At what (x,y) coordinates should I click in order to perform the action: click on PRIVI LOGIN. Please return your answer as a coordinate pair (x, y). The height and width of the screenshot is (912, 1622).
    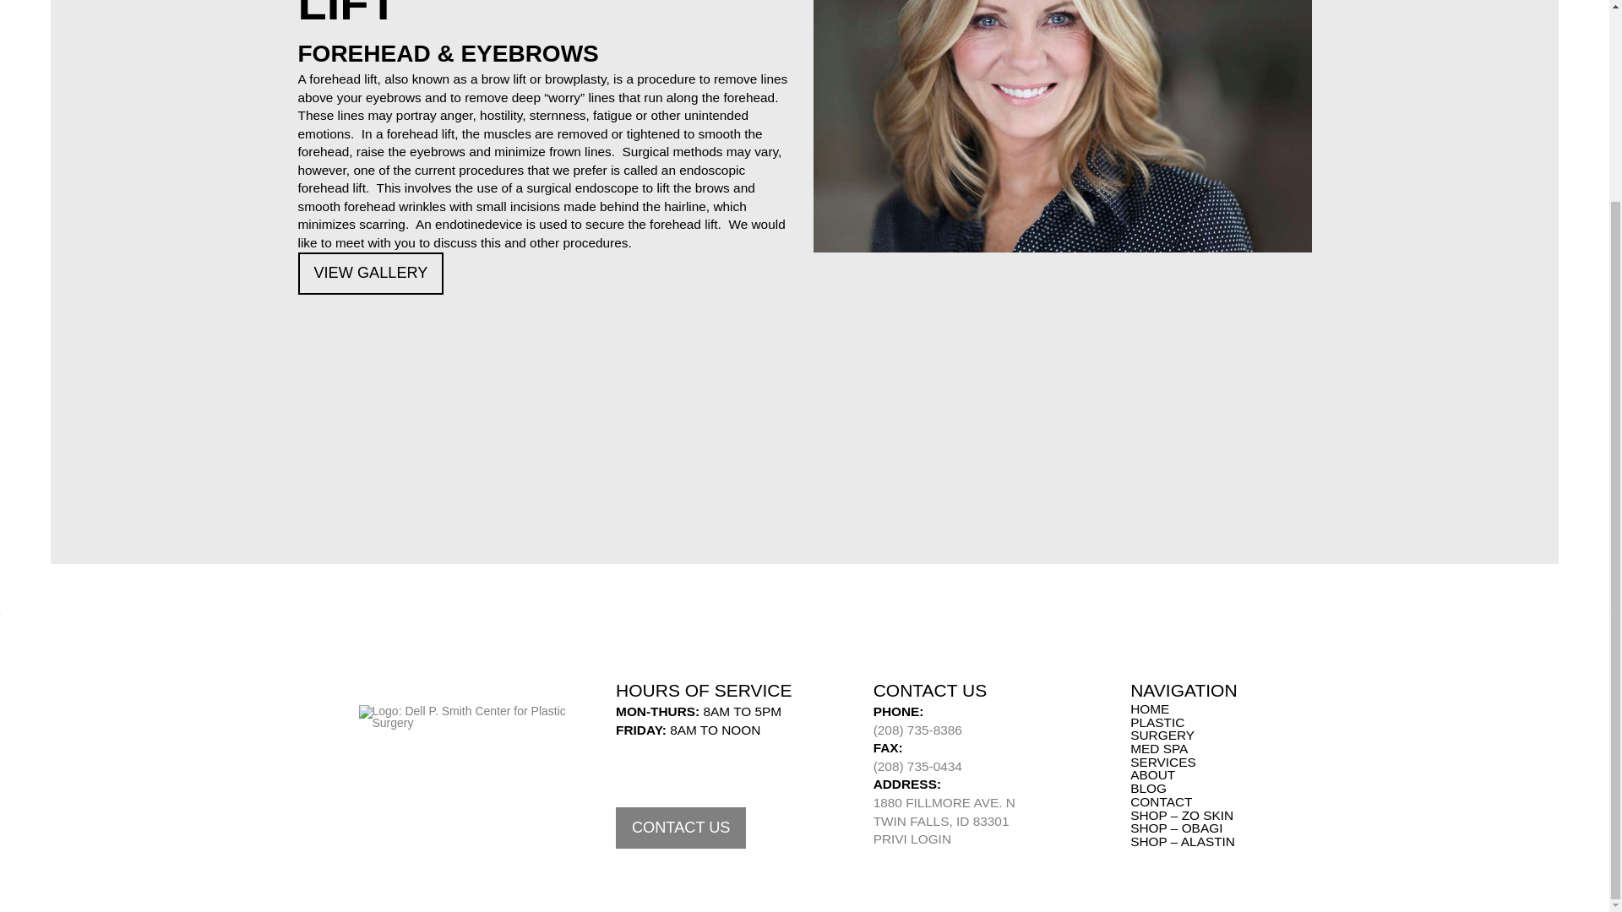
    Looking at the image, I should click on (681, 828).